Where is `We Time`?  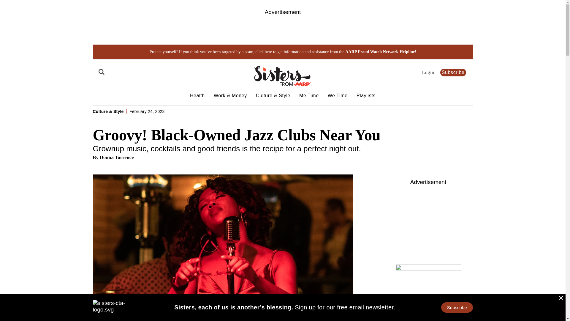 We Time is located at coordinates (338, 96).